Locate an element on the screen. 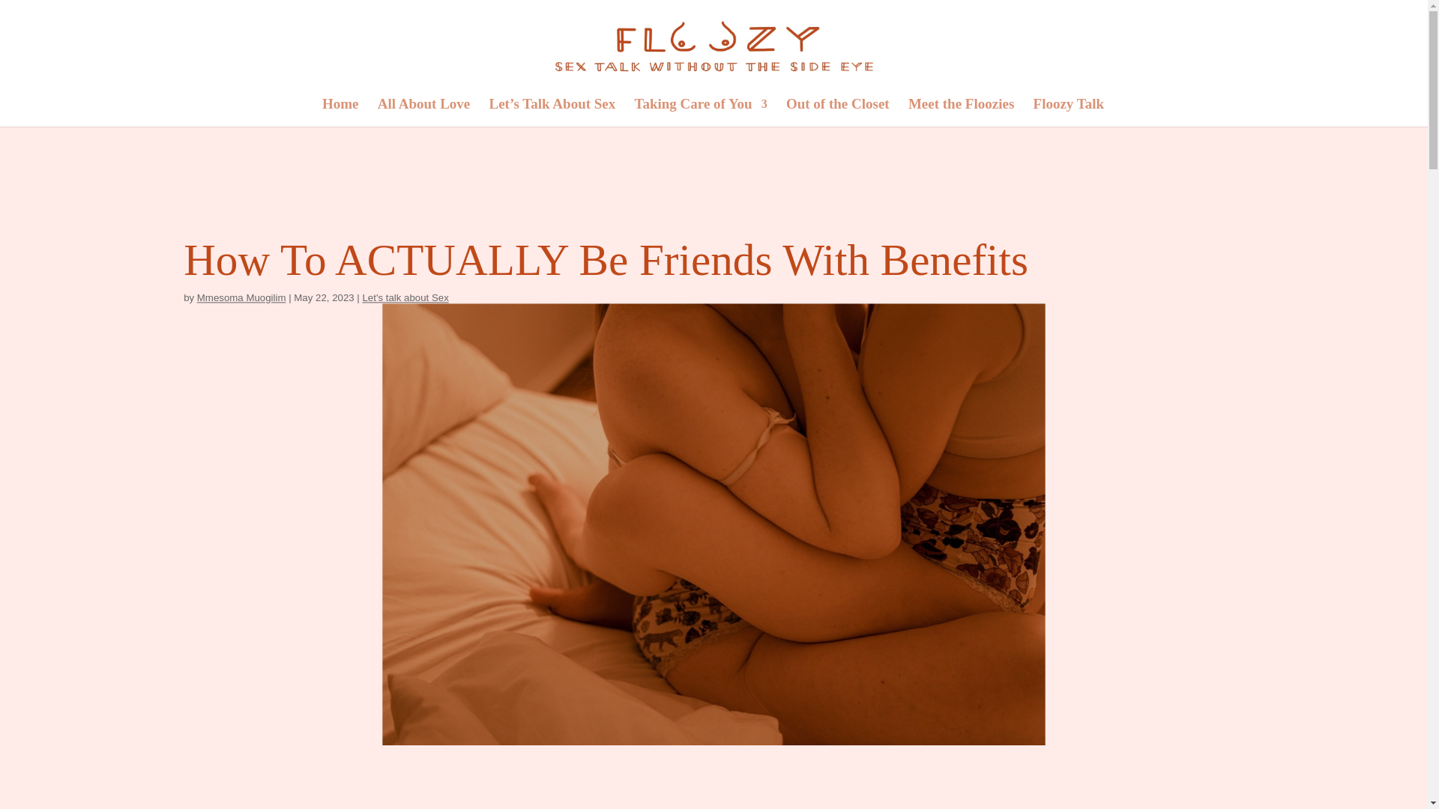  Mmesoma Muogilim is located at coordinates (240, 297).